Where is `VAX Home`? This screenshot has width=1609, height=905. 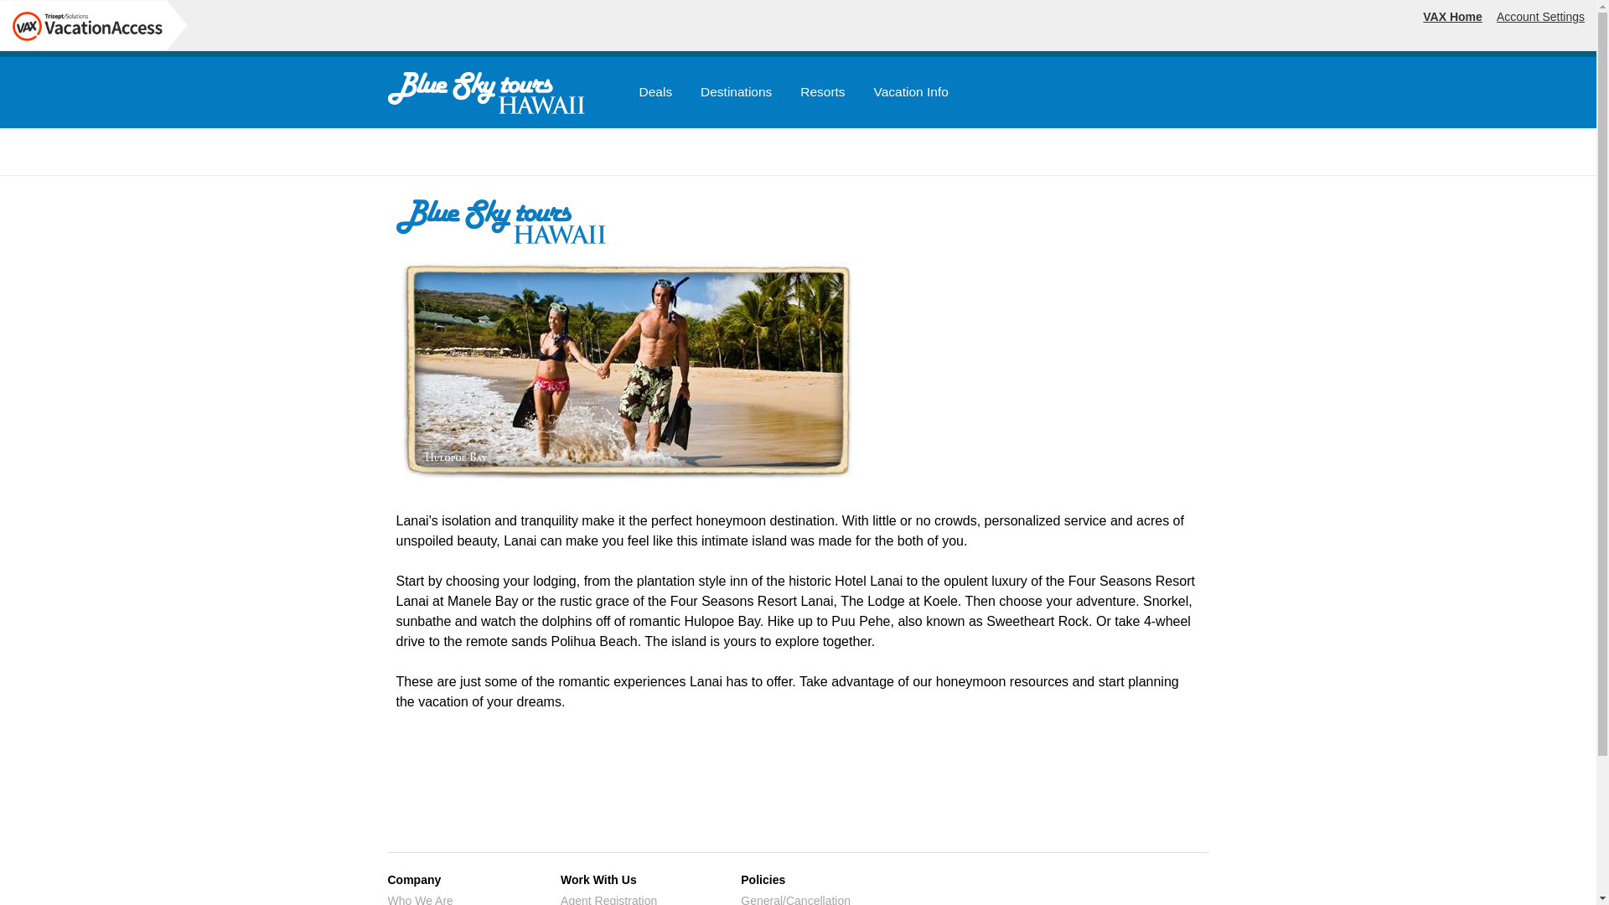 VAX Home is located at coordinates (1451, 17).